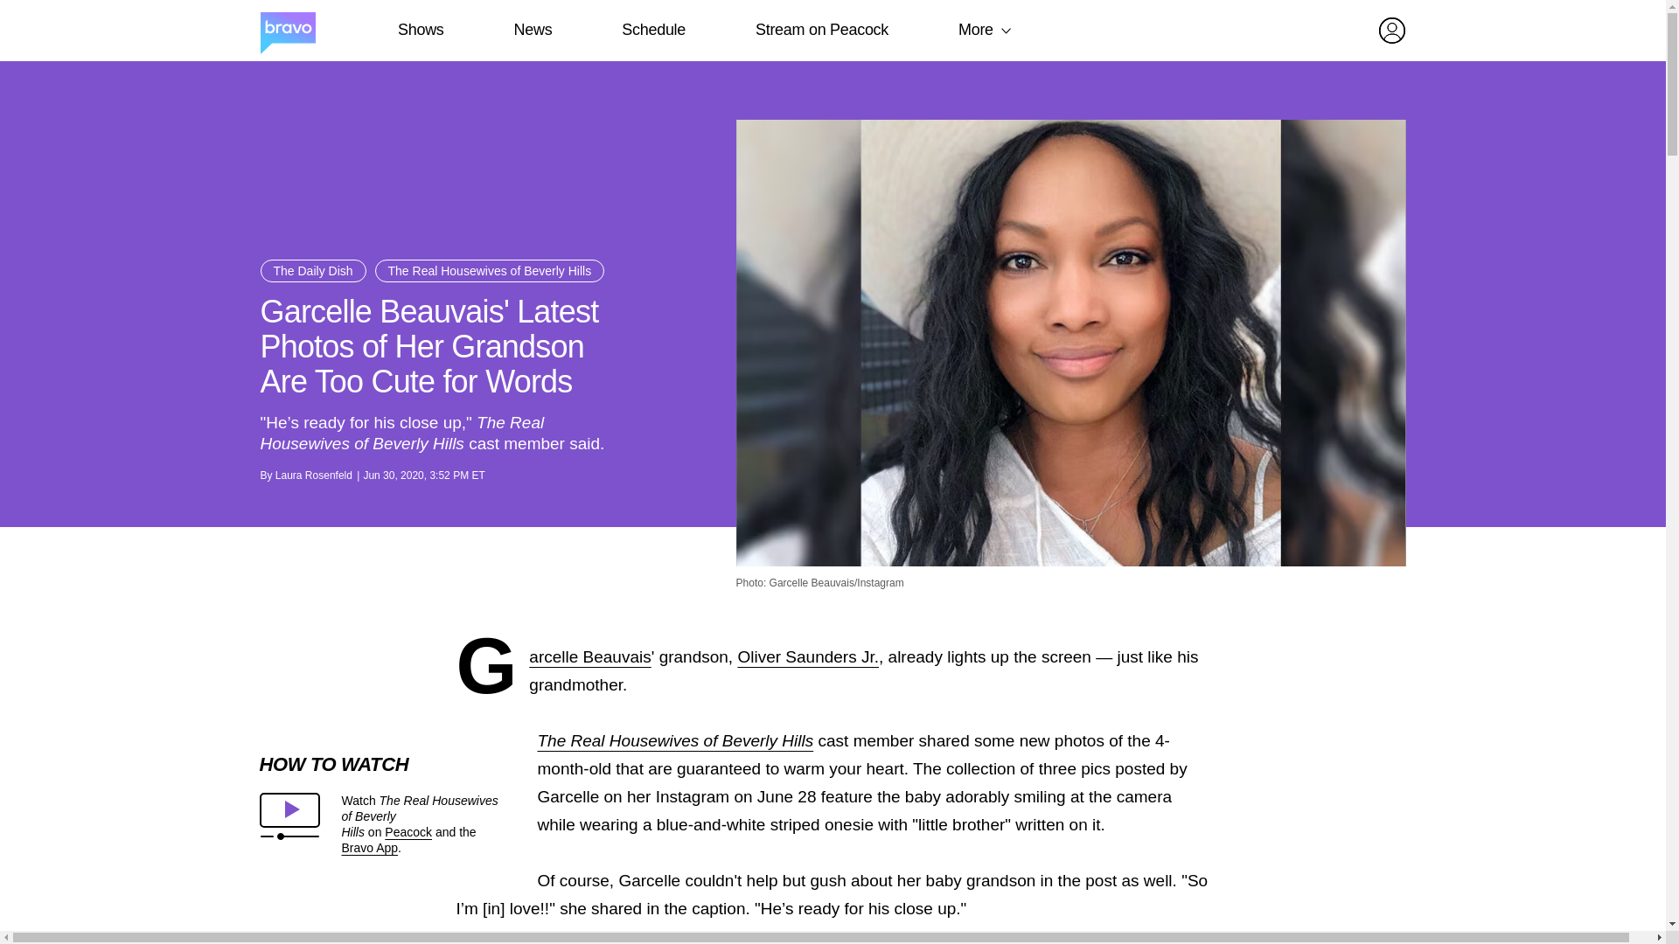  Describe the element at coordinates (369, 848) in the screenshot. I see `Bravo App` at that location.